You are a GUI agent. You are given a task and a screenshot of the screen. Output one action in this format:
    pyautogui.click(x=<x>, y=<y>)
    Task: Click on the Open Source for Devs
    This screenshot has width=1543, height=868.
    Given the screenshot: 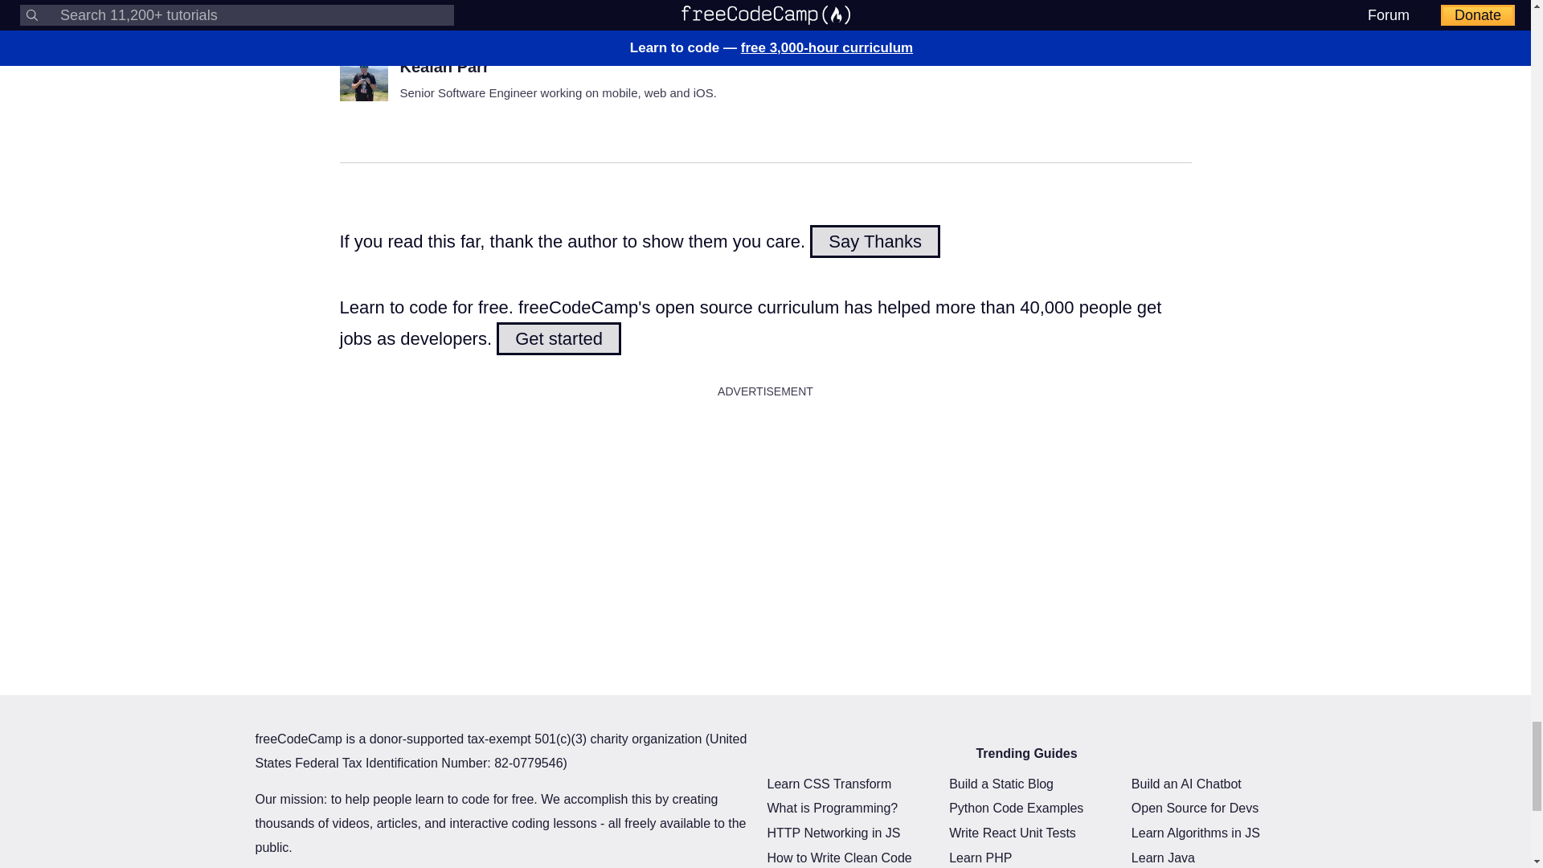 What is the action you would take?
    pyautogui.click(x=1194, y=808)
    